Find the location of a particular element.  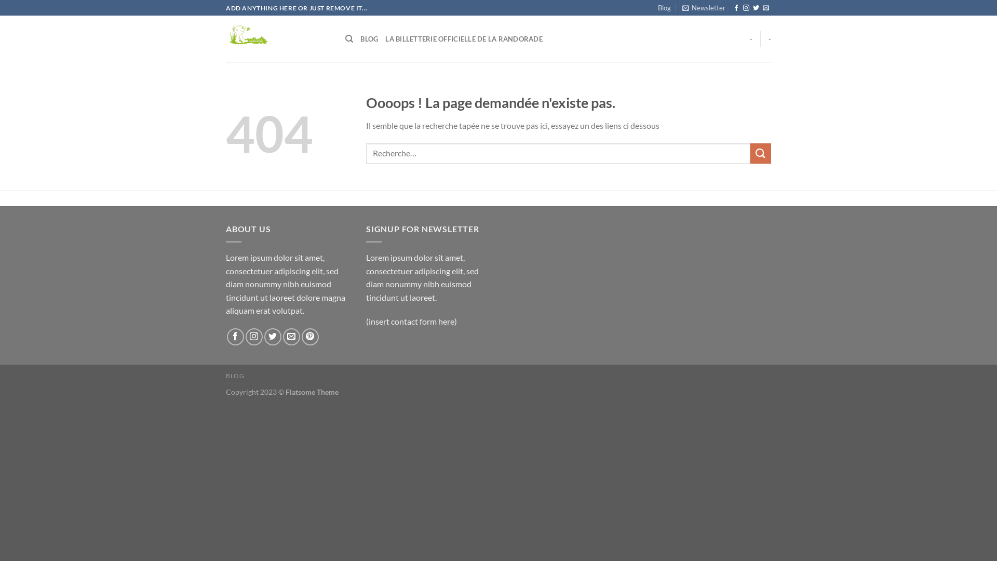

- is located at coordinates (751, 39).